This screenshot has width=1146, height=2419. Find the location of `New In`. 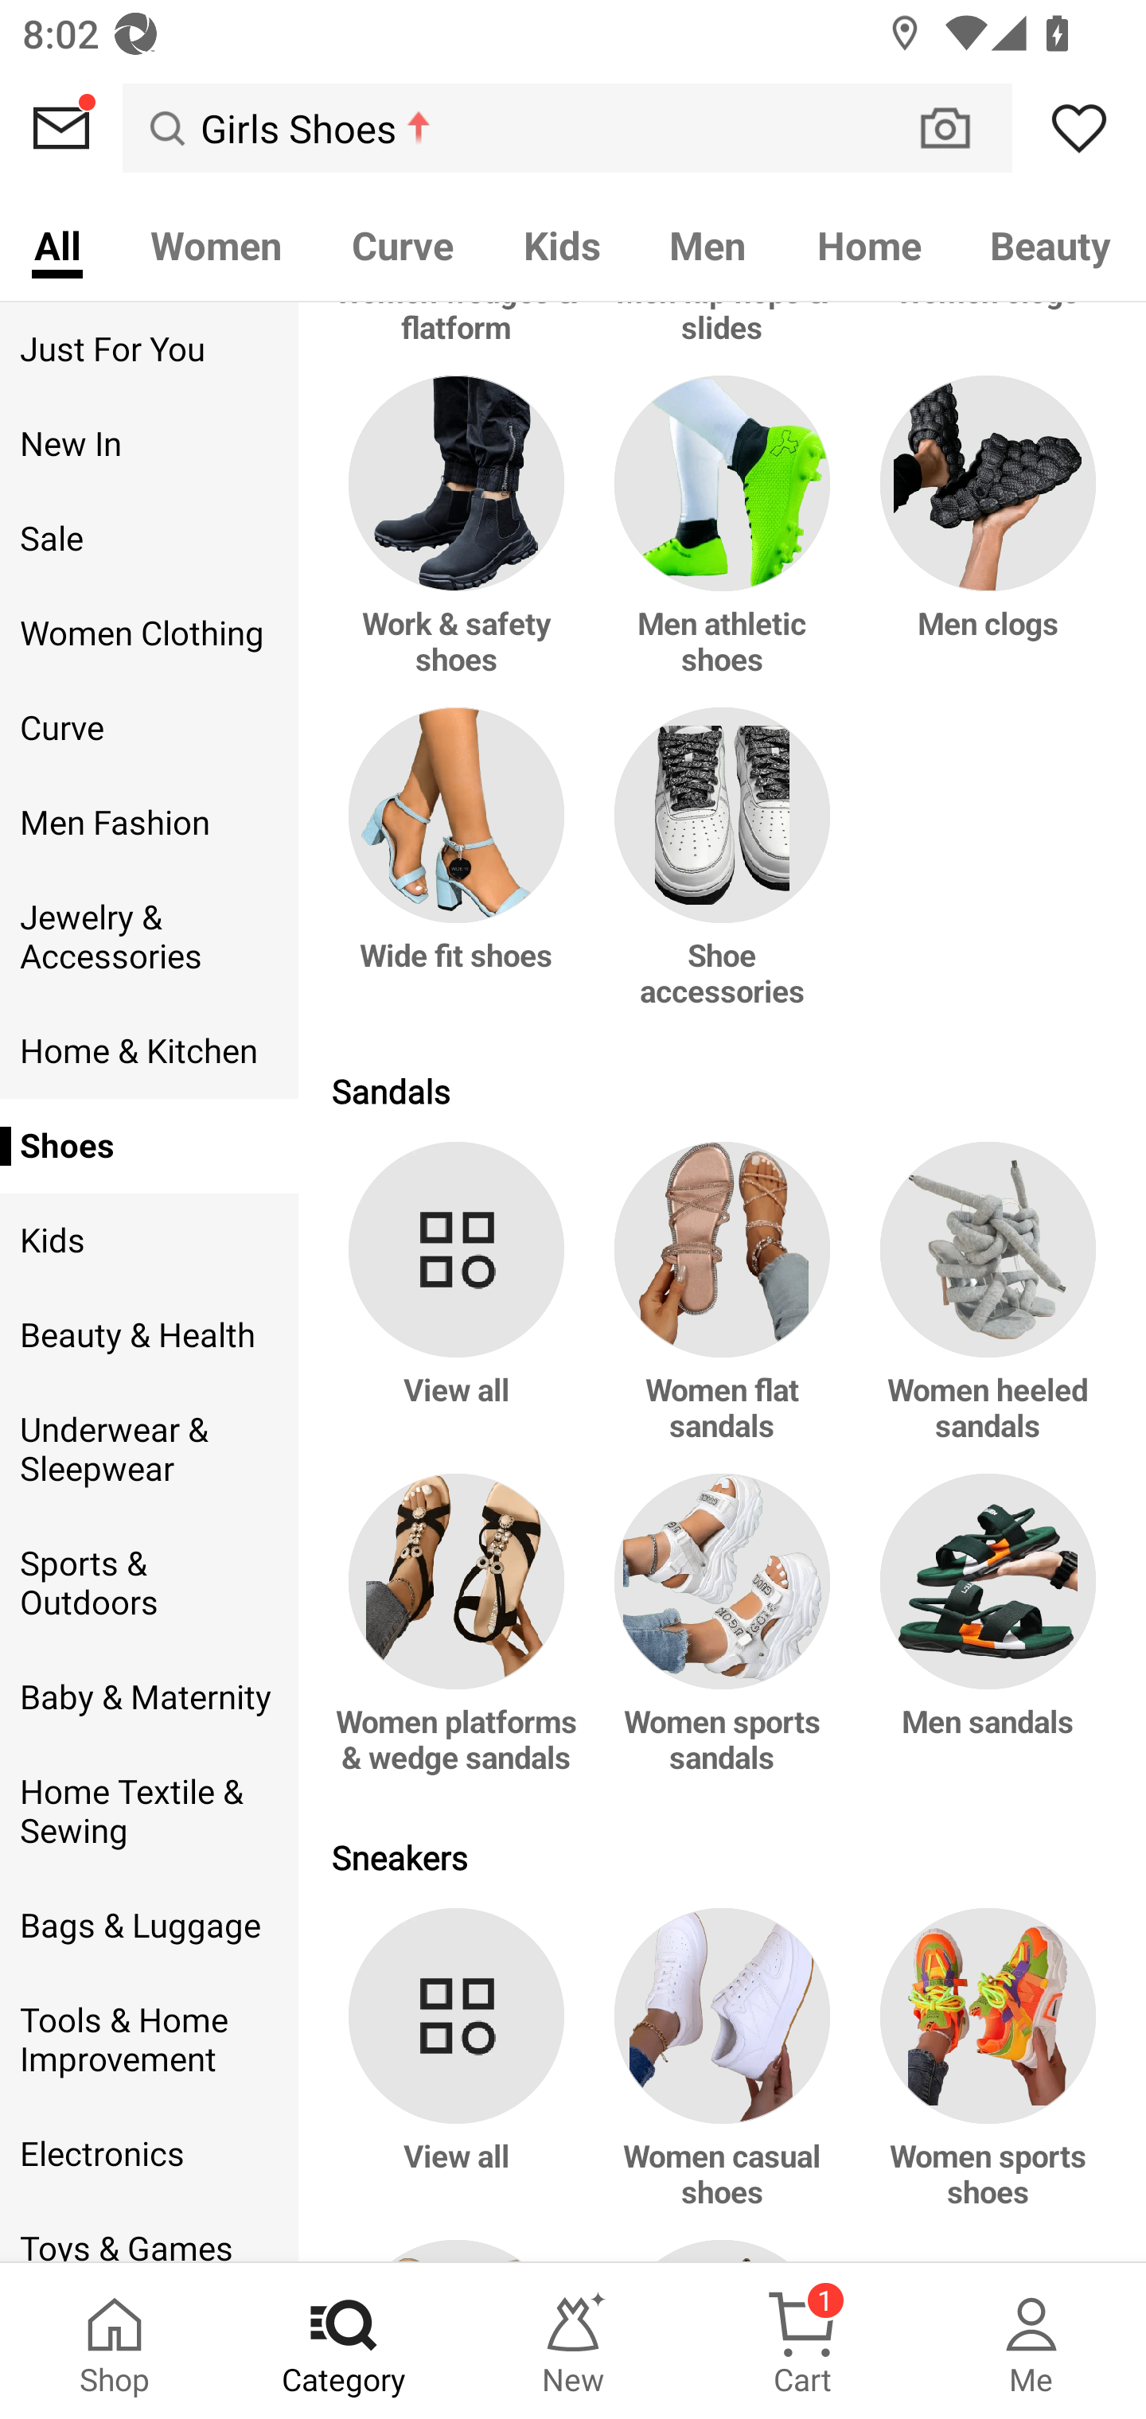

New In is located at coordinates (149, 444).